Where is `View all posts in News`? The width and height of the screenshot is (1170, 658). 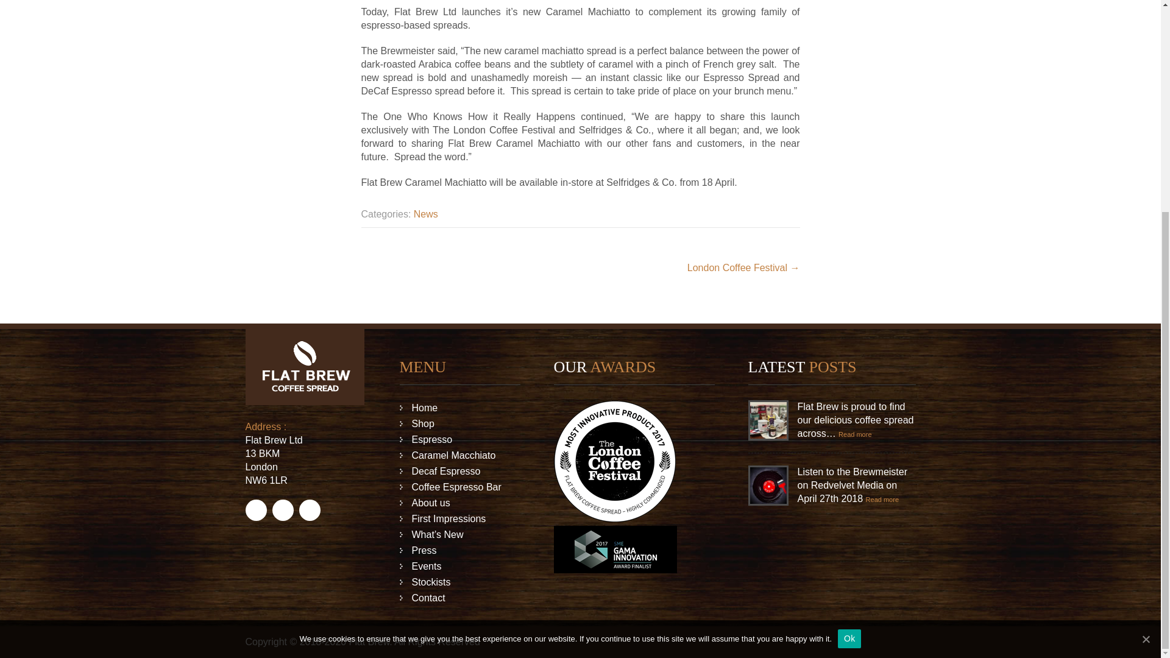 View all posts in News is located at coordinates (425, 214).